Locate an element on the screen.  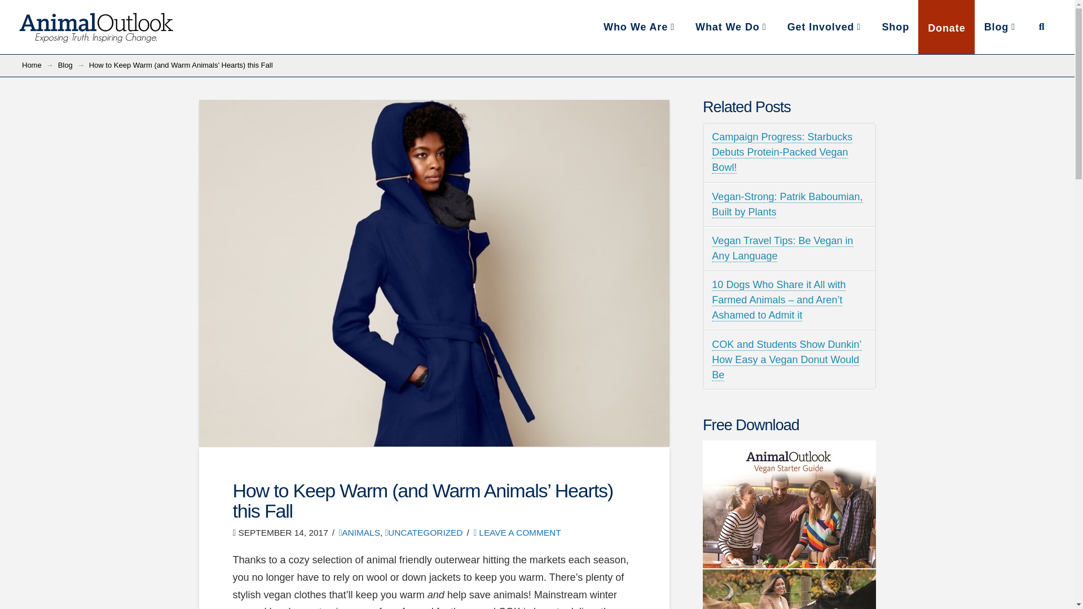
Blog is located at coordinates (65, 65).